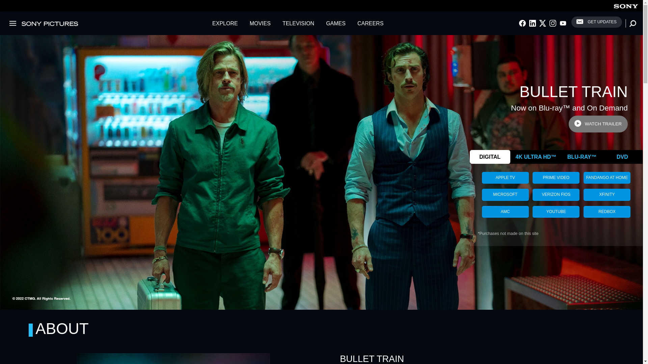 This screenshot has height=364, width=648. I want to click on LINKEDIN, so click(533, 23).